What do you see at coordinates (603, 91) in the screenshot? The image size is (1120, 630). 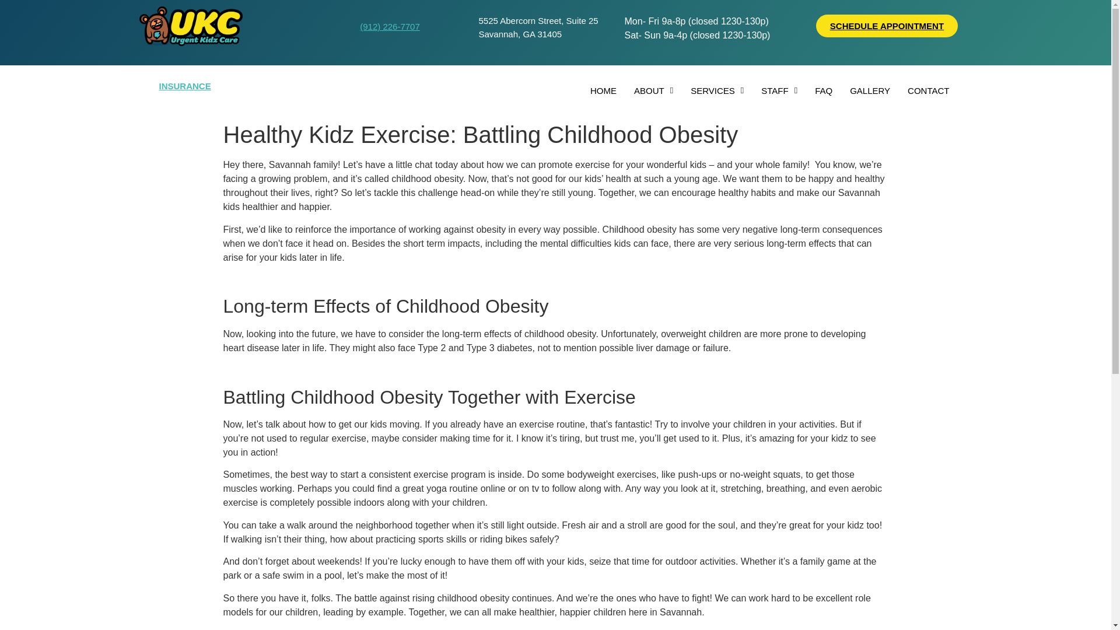 I see `HOME` at bounding box center [603, 91].